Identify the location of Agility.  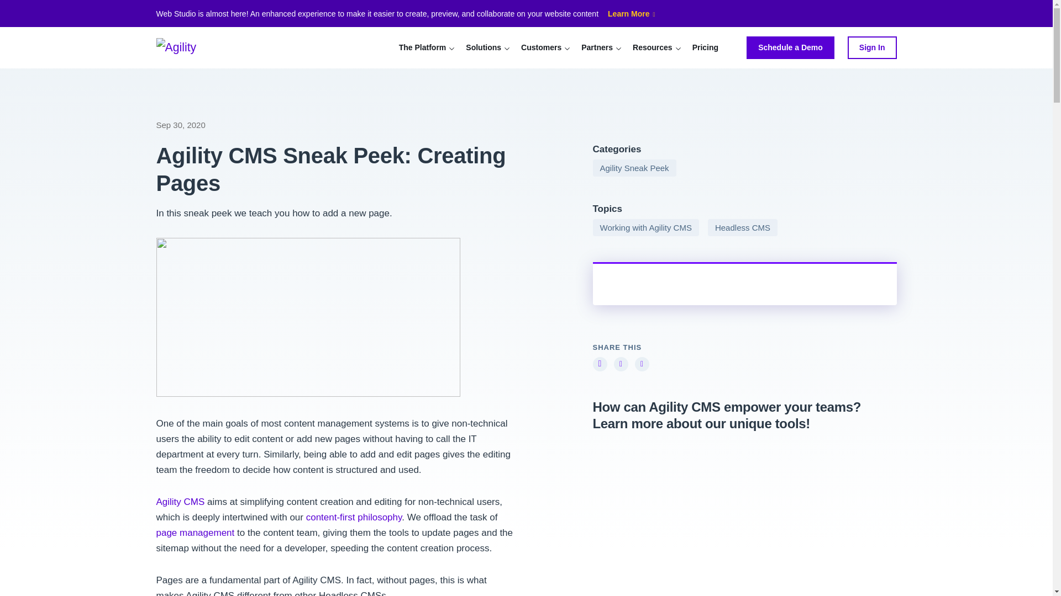
(195, 47).